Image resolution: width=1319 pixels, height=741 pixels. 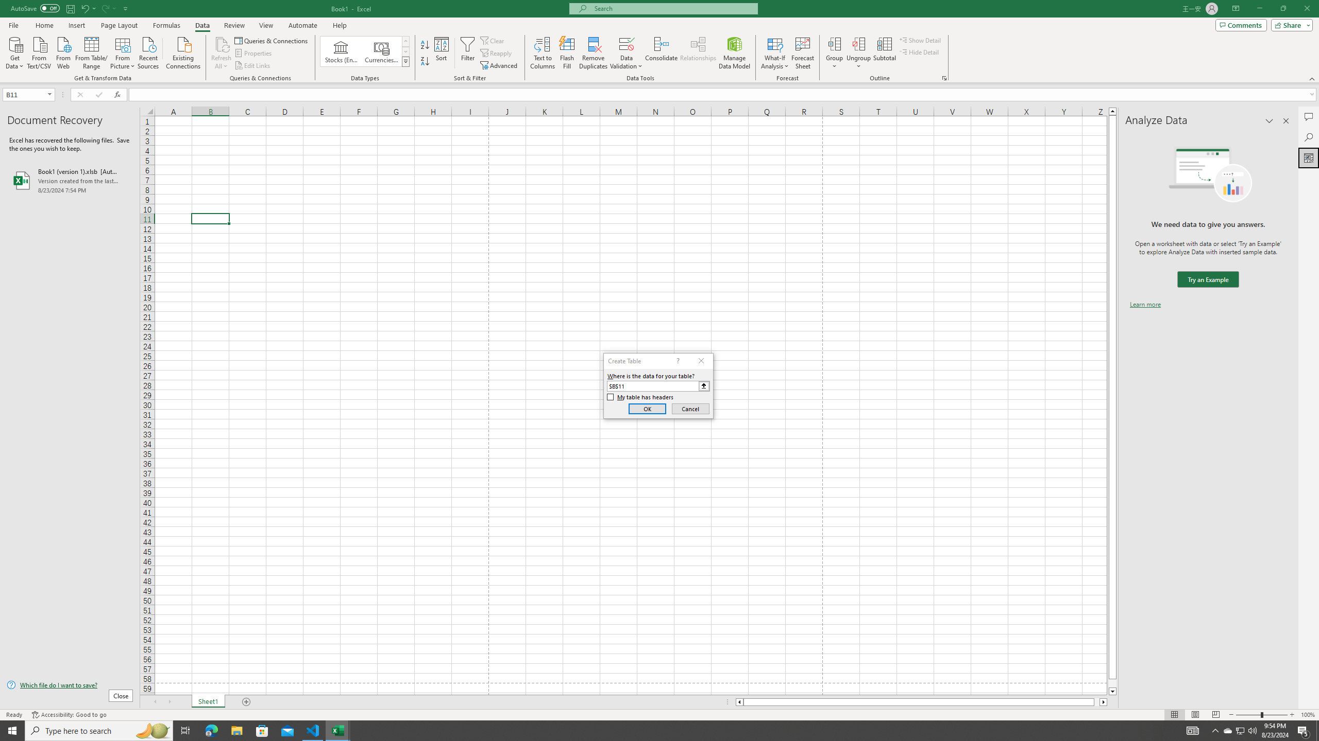 I want to click on Task Pane Options, so click(x=1270, y=121).